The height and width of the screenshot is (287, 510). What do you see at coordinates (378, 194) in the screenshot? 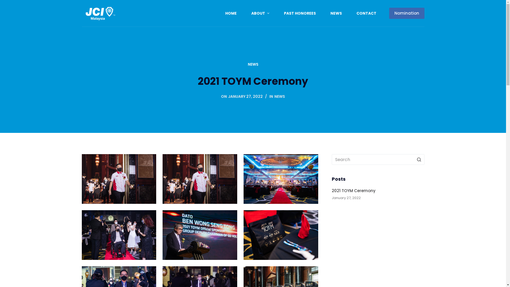
I see `2021 TOYM Ceremony
January 27, 2022` at bounding box center [378, 194].